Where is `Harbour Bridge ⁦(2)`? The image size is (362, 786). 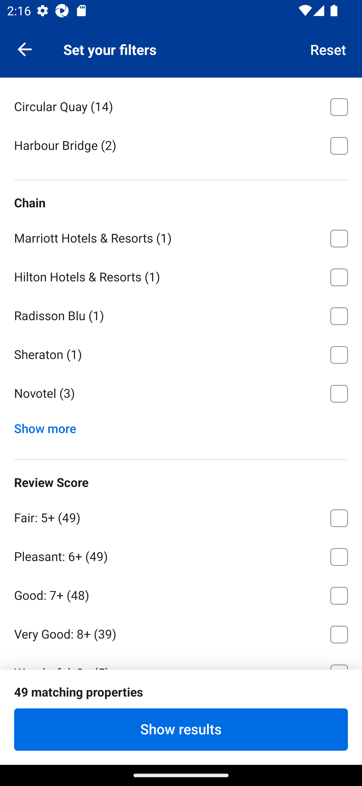 Harbour Bridge ⁦(2) is located at coordinates (181, 145).